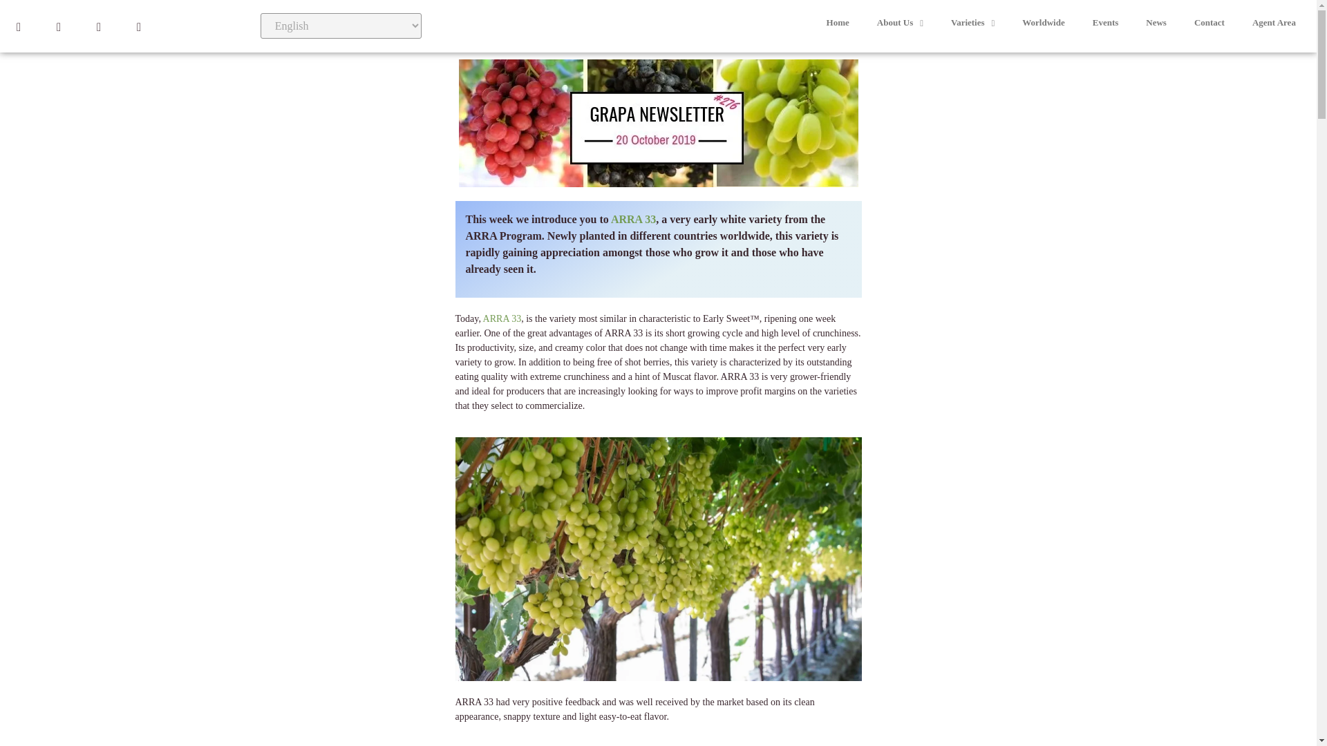 The width and height of the screenshot is (1327, 746). I want to click on Agent Area, so click(1274, 22).